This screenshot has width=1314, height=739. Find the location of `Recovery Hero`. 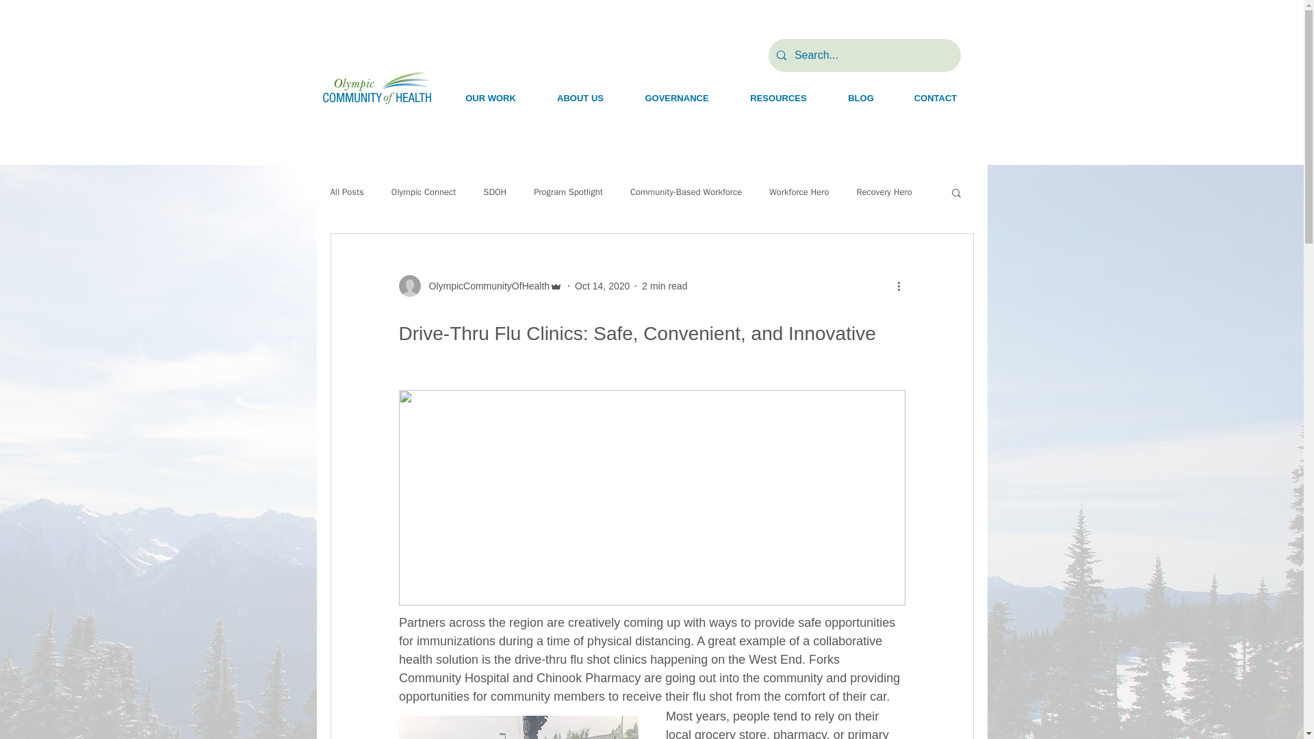

Recovery Hero is located at coordinates (884, 192).